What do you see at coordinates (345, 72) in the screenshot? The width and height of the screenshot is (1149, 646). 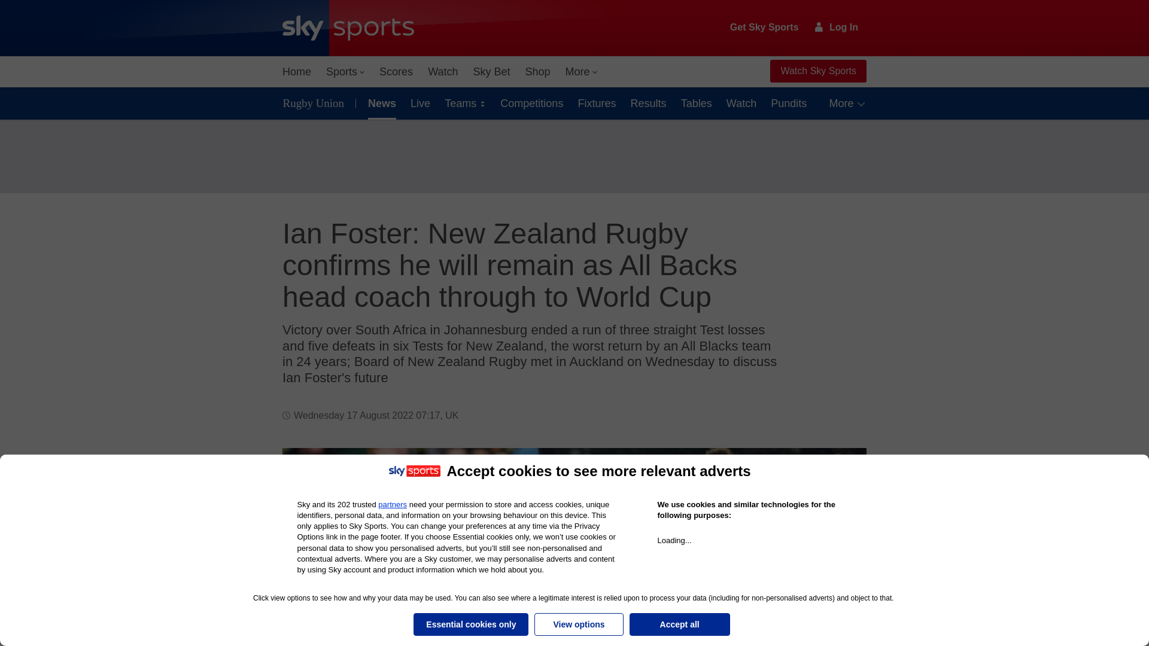 I see `Sports` at bounding box center [345, 72].